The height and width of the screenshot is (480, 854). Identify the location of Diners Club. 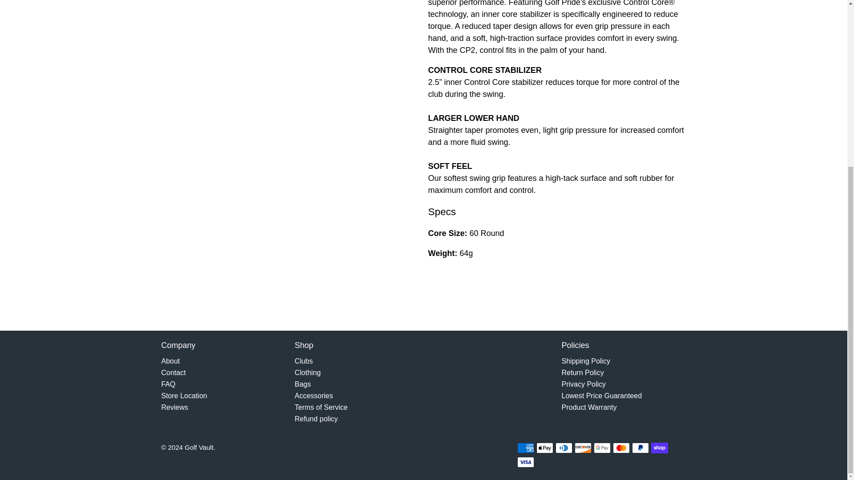
(564, 448).